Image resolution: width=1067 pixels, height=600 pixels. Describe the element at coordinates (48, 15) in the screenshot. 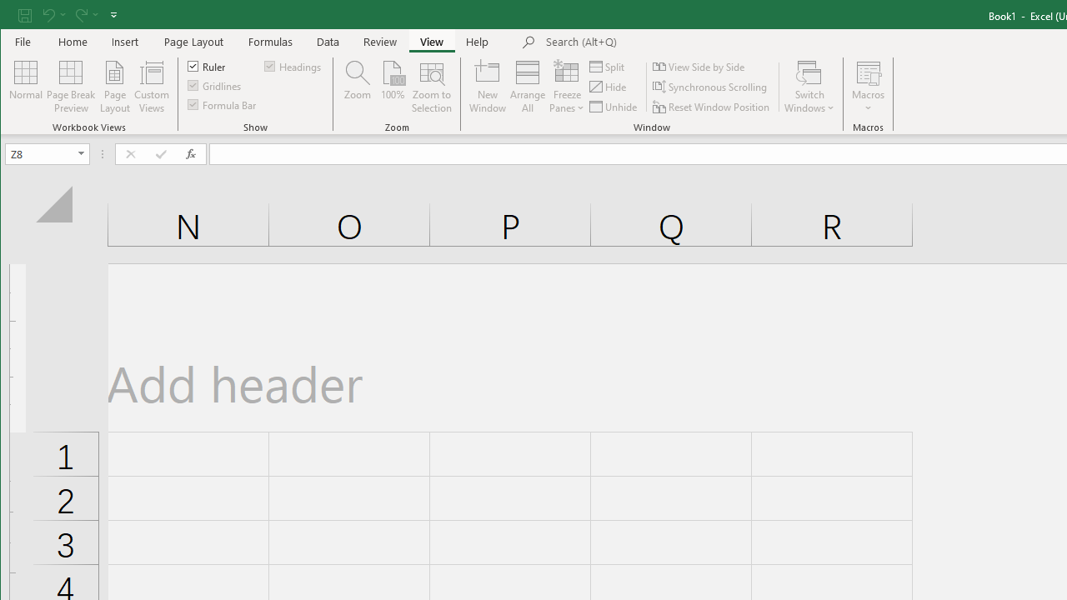

I see `Undo` at that location.